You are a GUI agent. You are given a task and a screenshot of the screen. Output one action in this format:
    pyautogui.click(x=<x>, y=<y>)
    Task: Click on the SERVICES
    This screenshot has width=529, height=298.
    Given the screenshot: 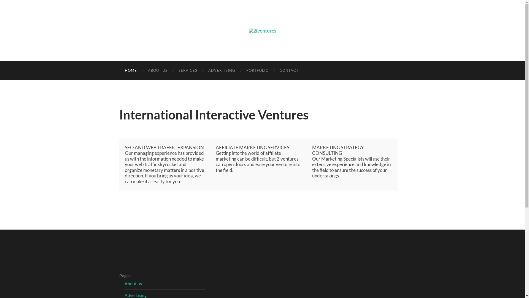 What is the action you would take?
    pyautogui.click(x=188, y=71)
    